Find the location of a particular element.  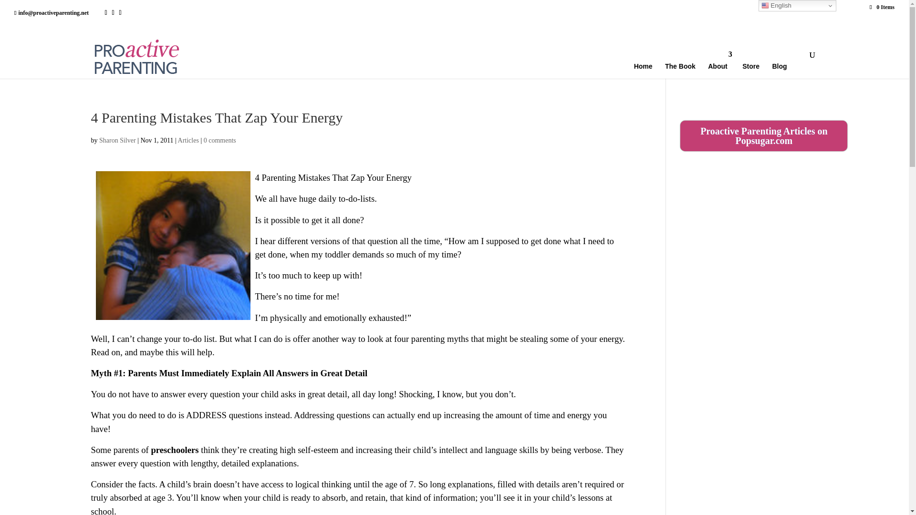

Sharon Silver is located at coordinates (117, 140).